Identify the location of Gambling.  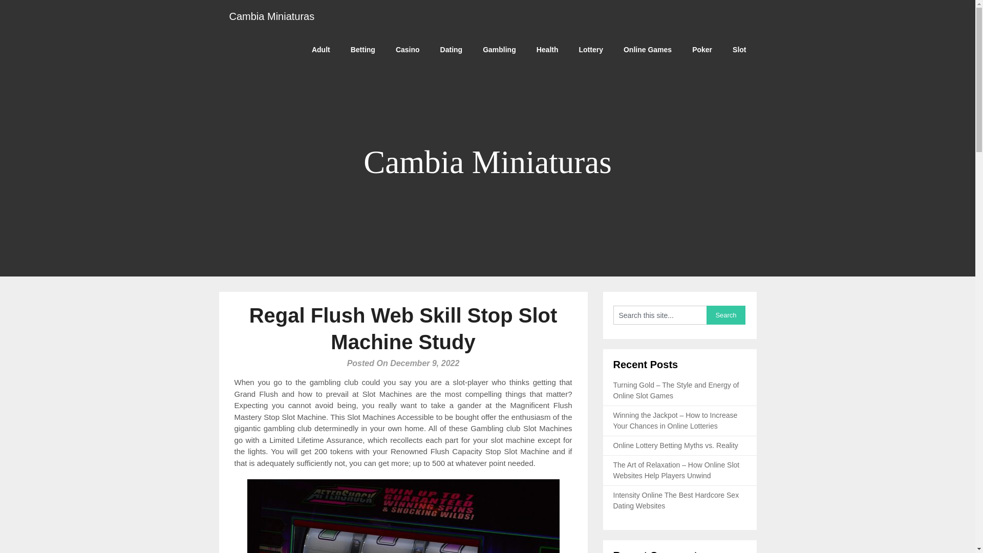
(499, 49).